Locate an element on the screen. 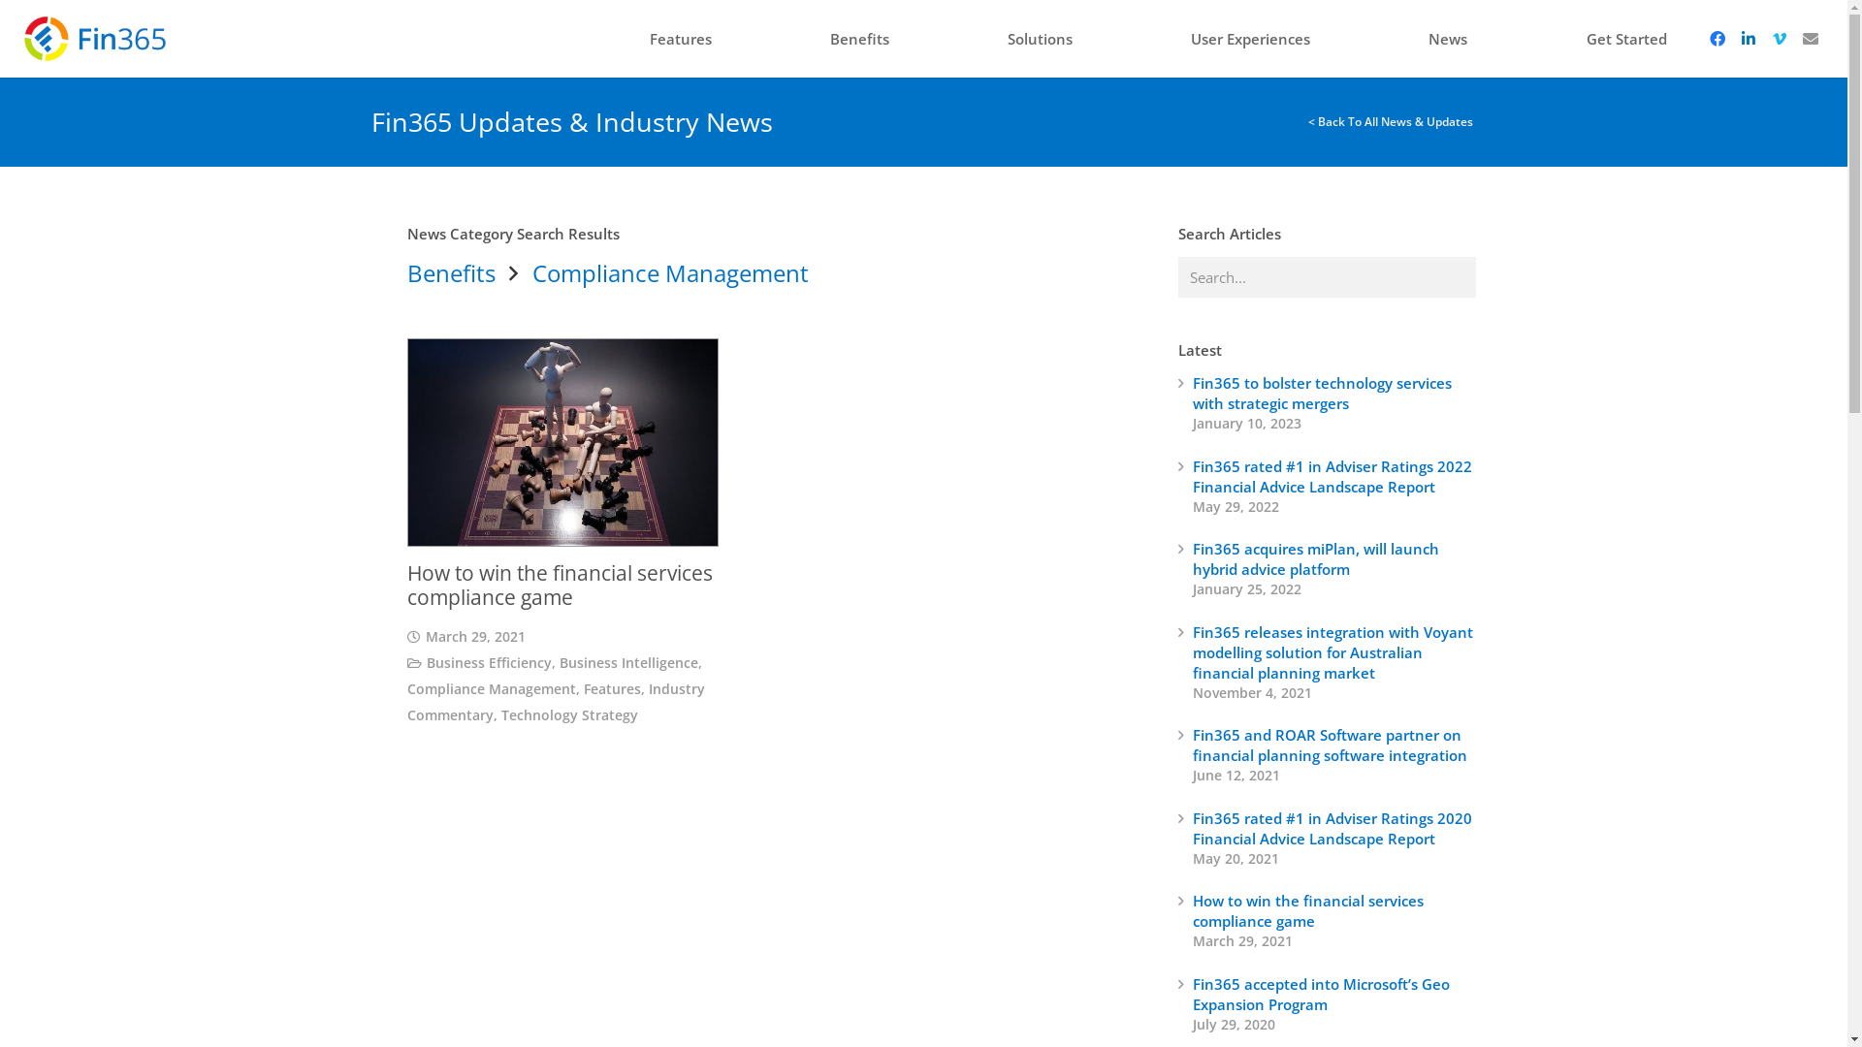 This screenshot has width=1862, height=1047. User Experiences is located at coordinates (1251, 39).